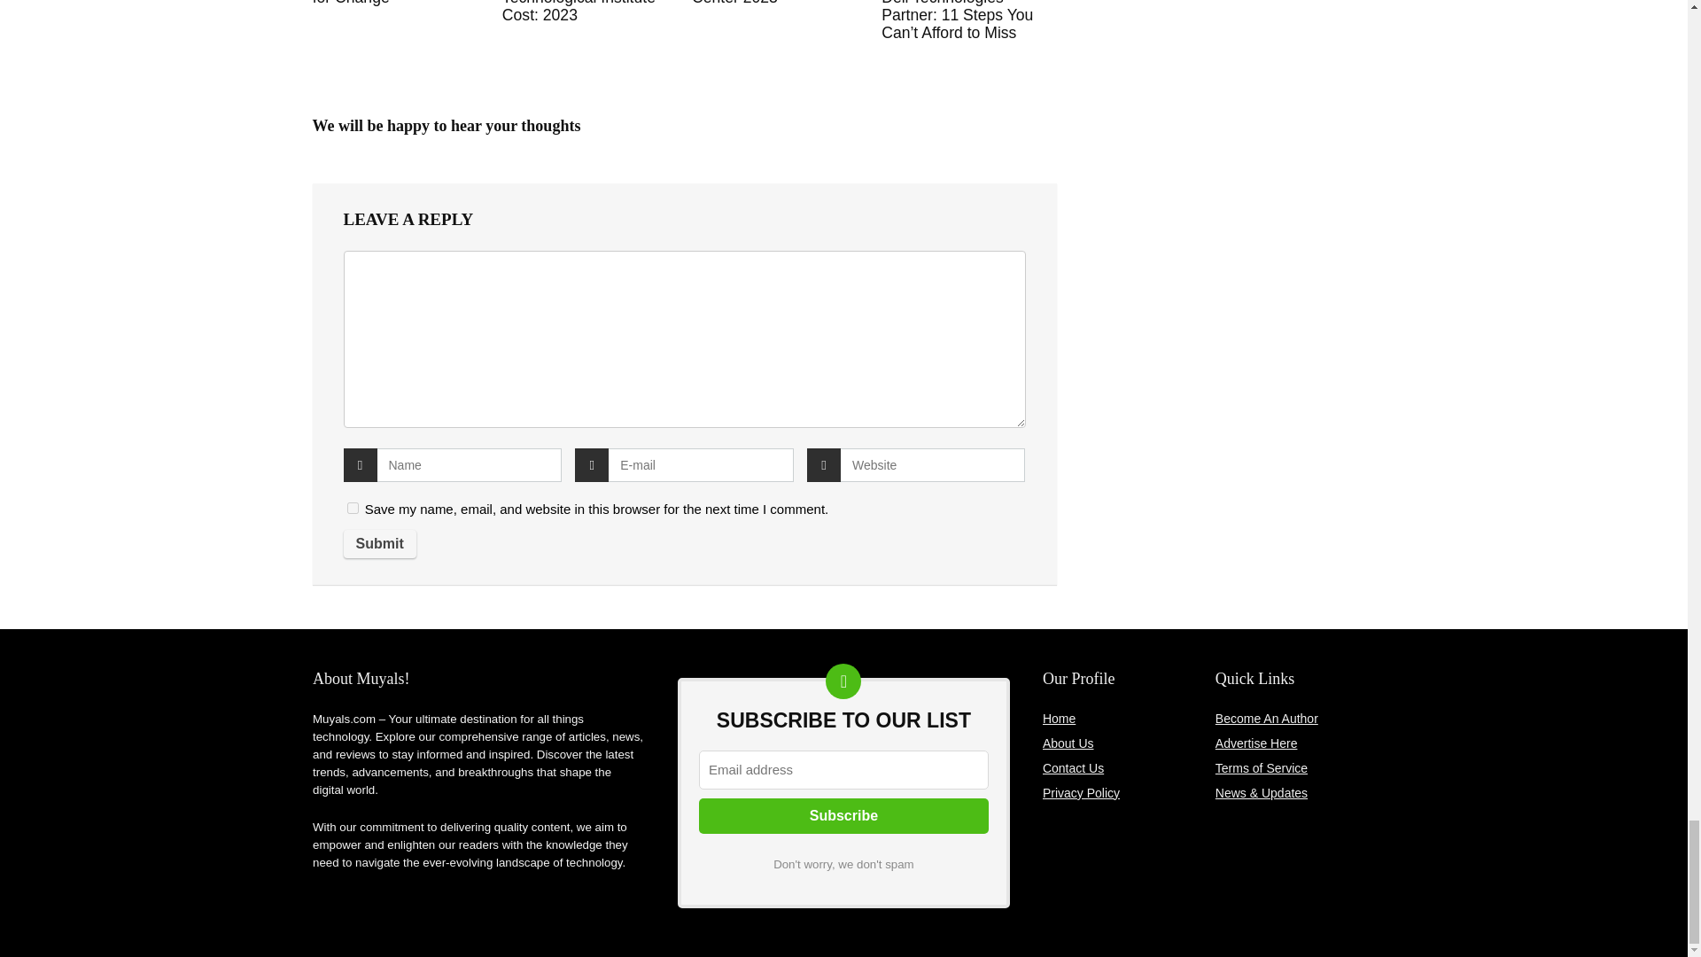  Describe the element at coordinates (773, 3) in the screenshot. I see `Best Guide to Berks Career and Technology Center 2023` at that location.